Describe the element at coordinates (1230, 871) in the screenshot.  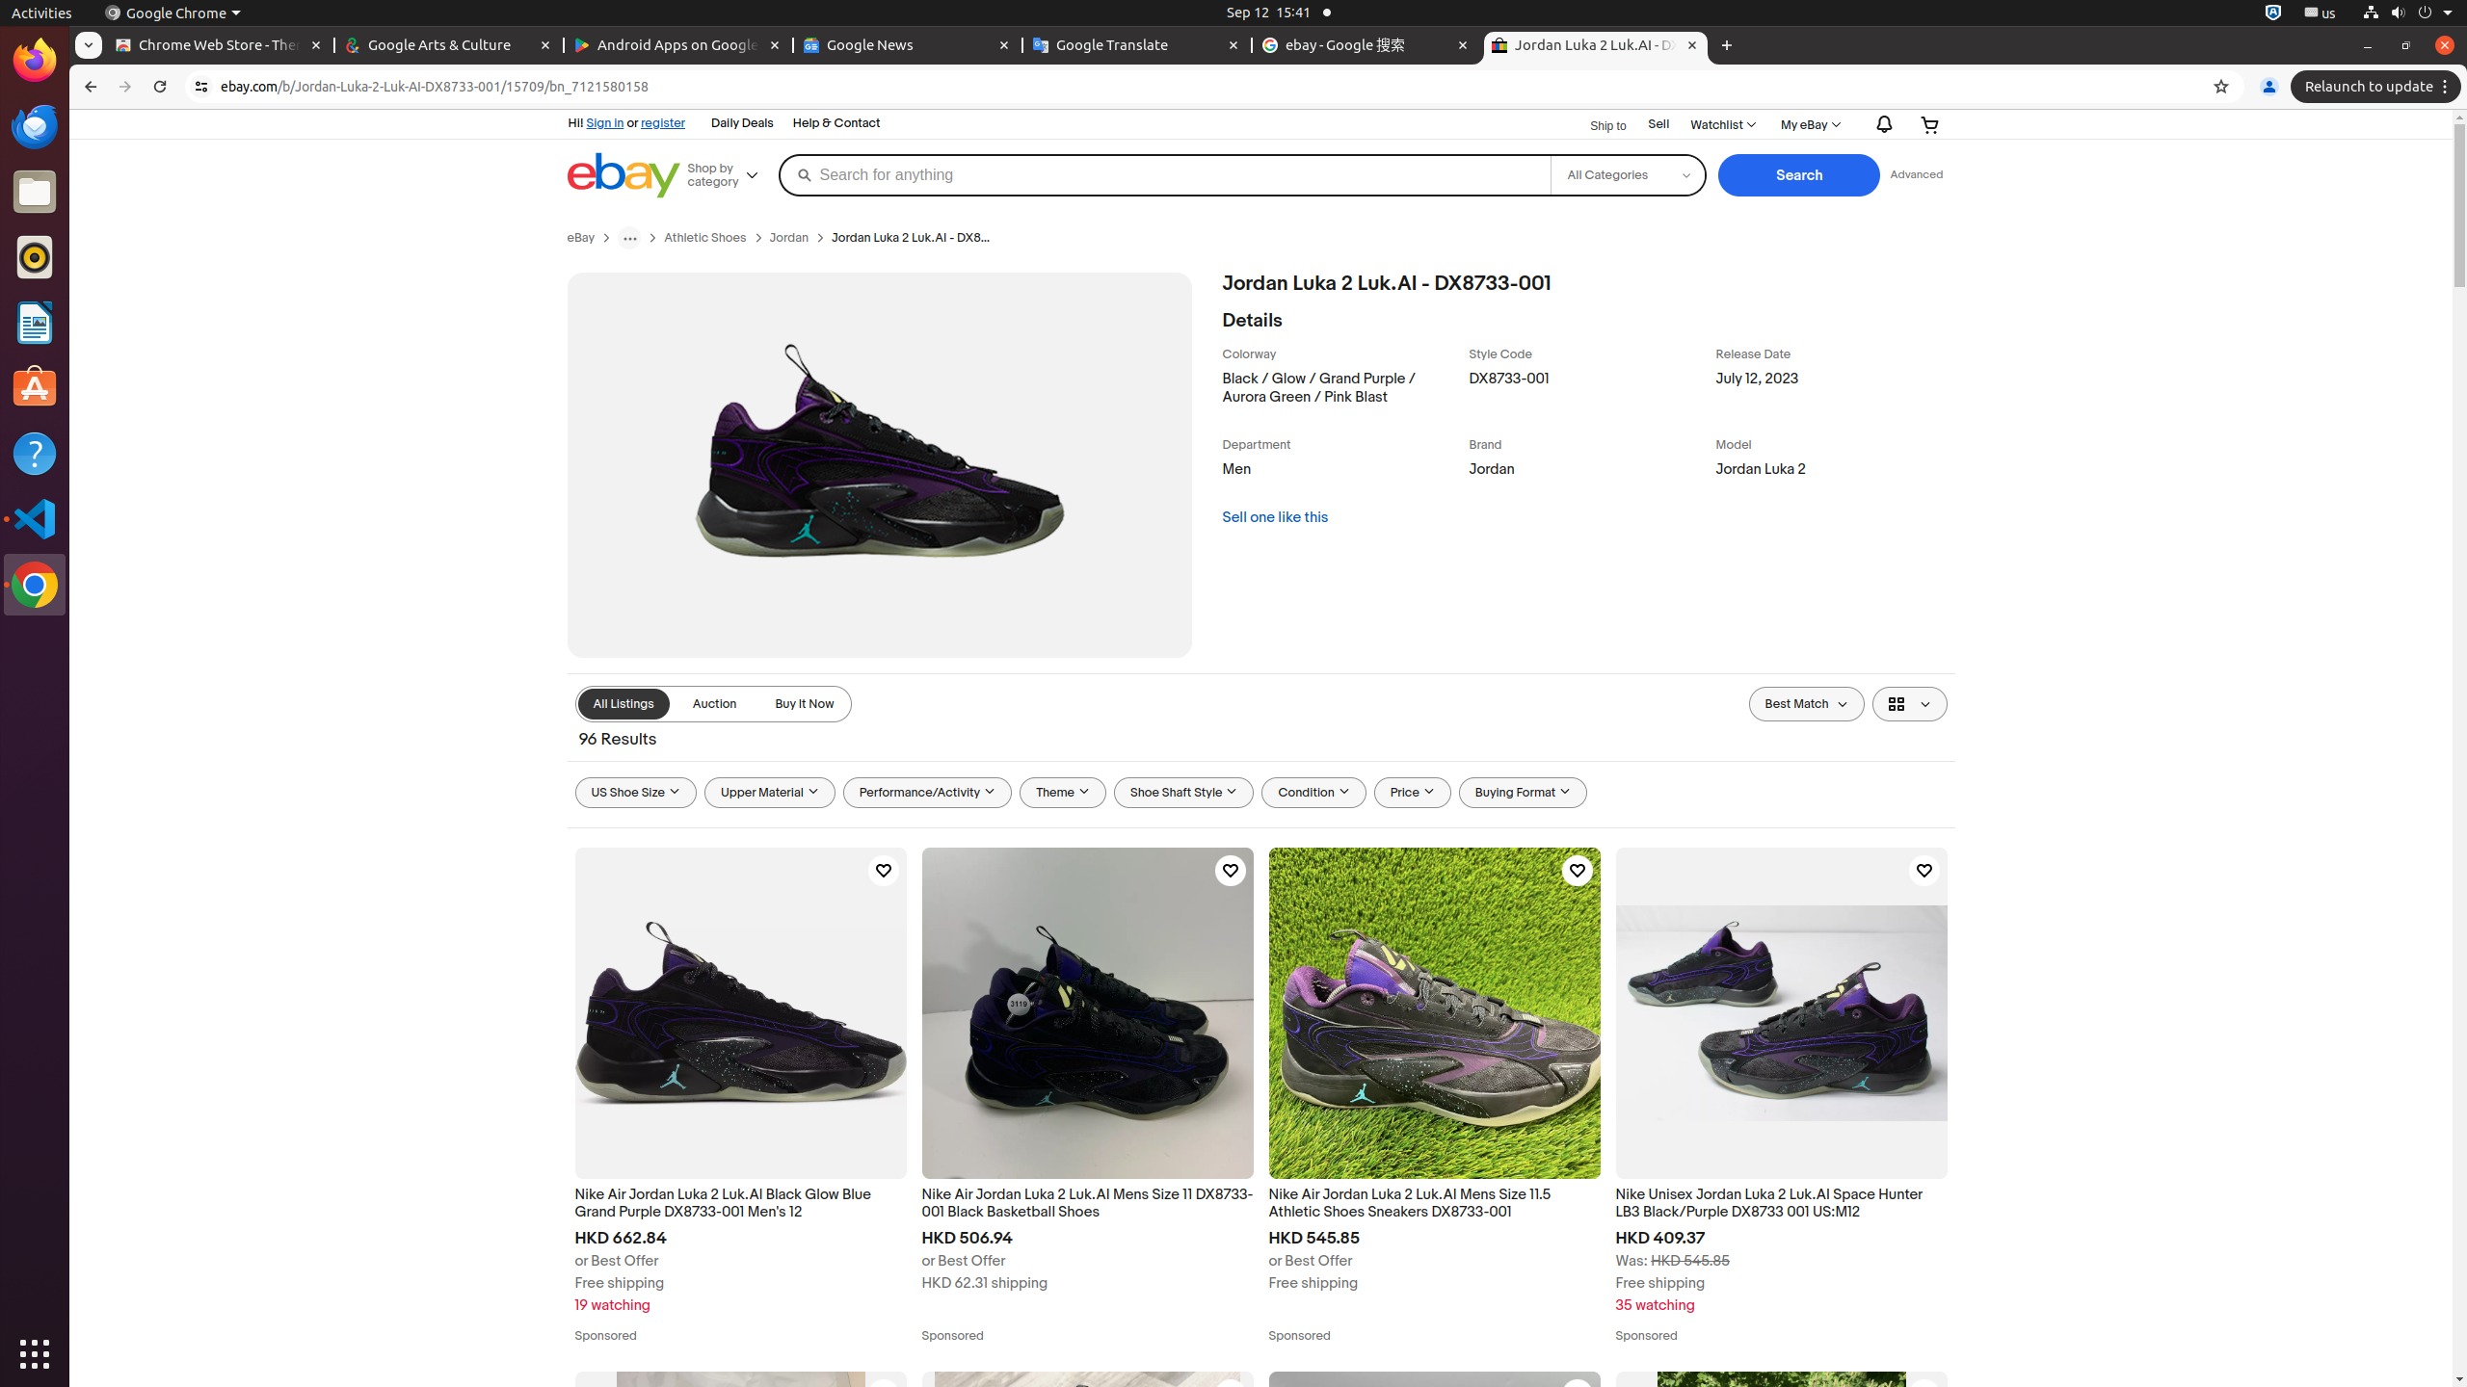
I see `Click to watch item - Nike Air Jordan Luka 2 Luk.AI Mens Size 11 DX8733-001 Black Basketball Shoes` at that location.